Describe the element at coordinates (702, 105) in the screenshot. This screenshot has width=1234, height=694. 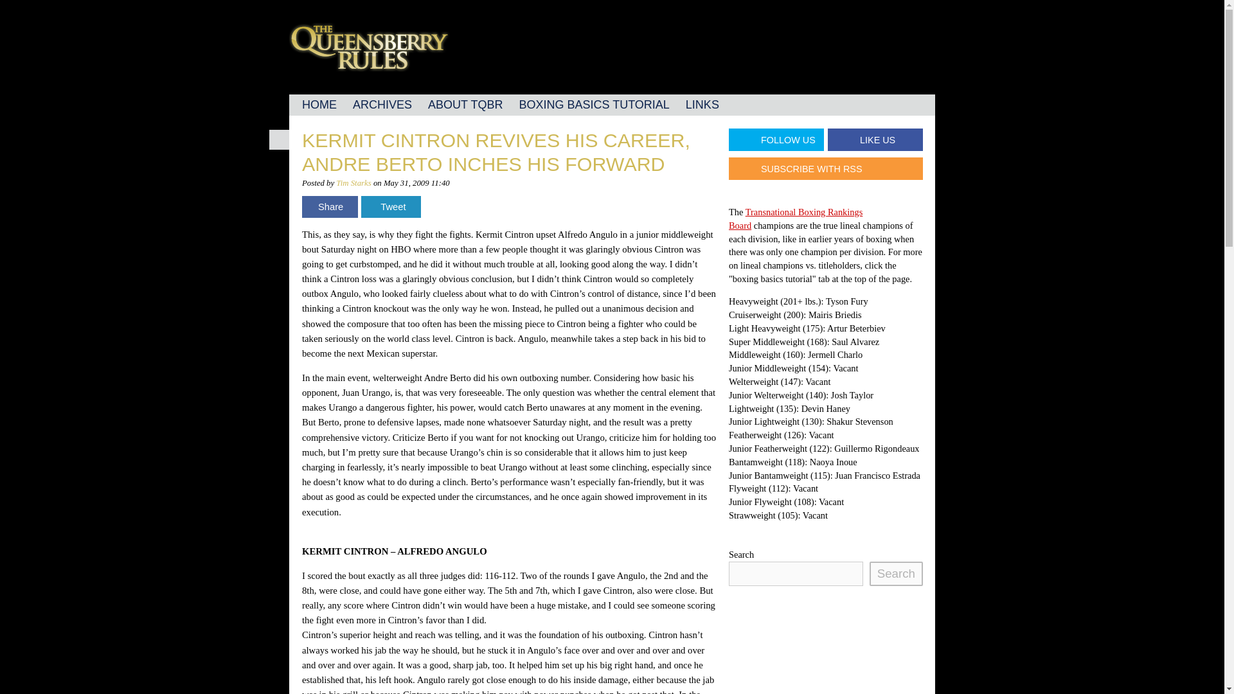
I see `LINKS` at that location.